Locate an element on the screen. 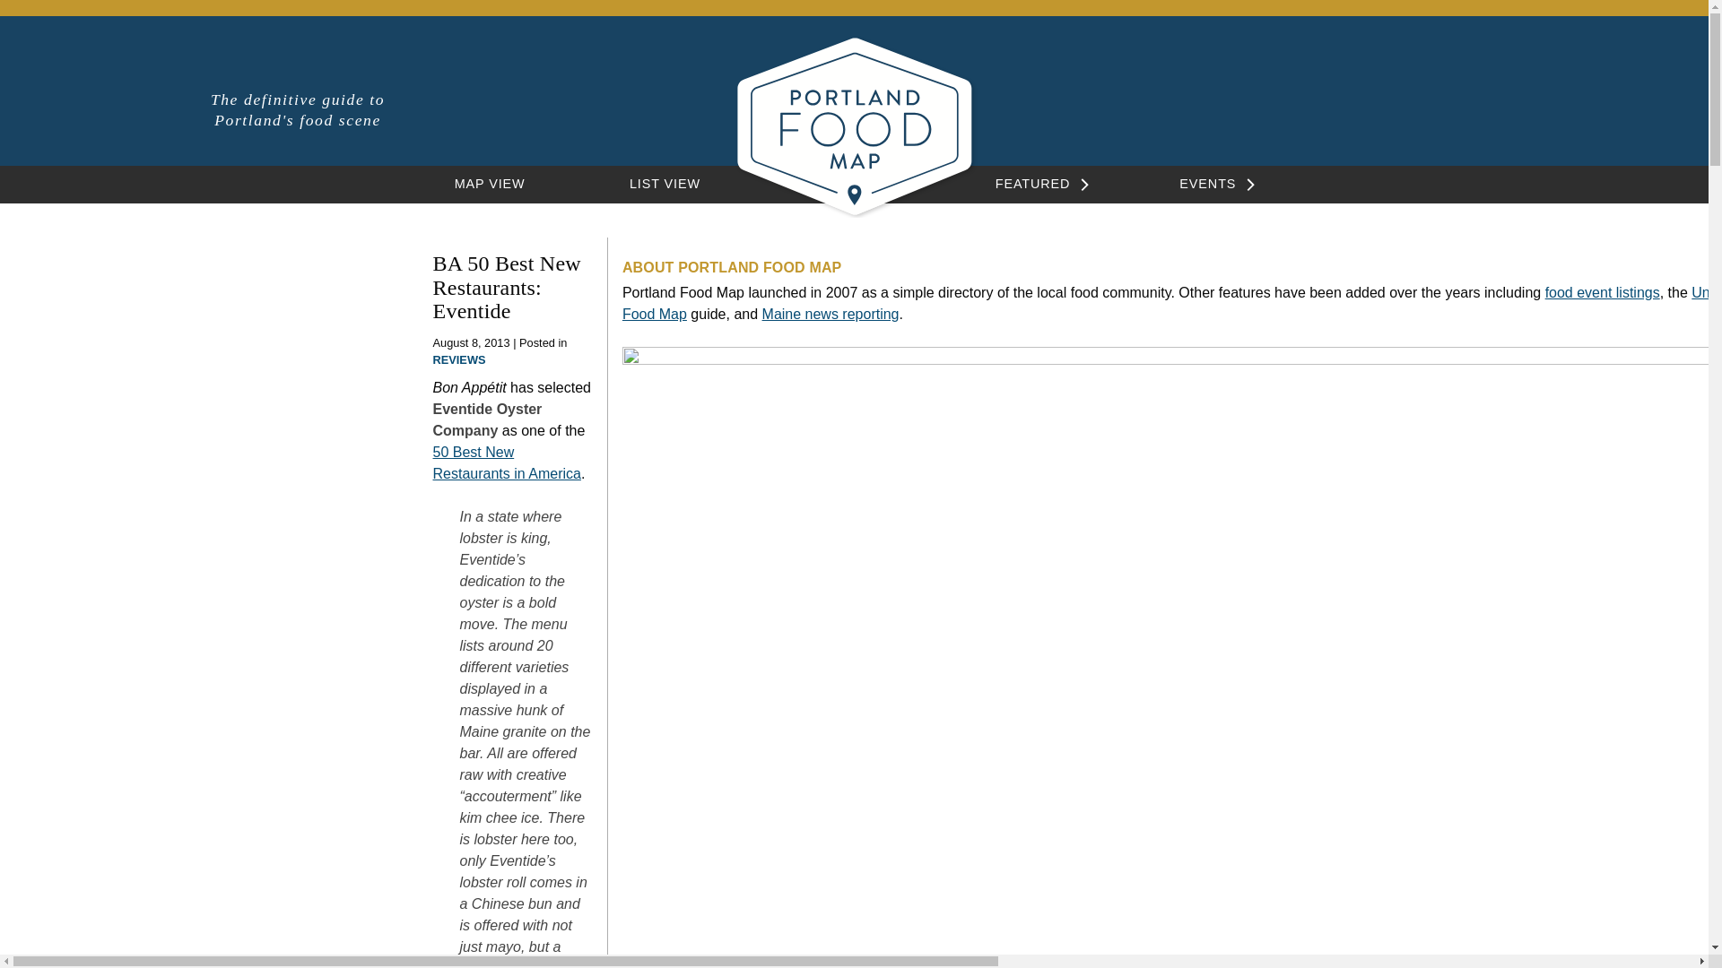 Image resolution: width=1722 pixels, height=968 pixels. Portland Food Map logo is located at coordinates (854, 125).